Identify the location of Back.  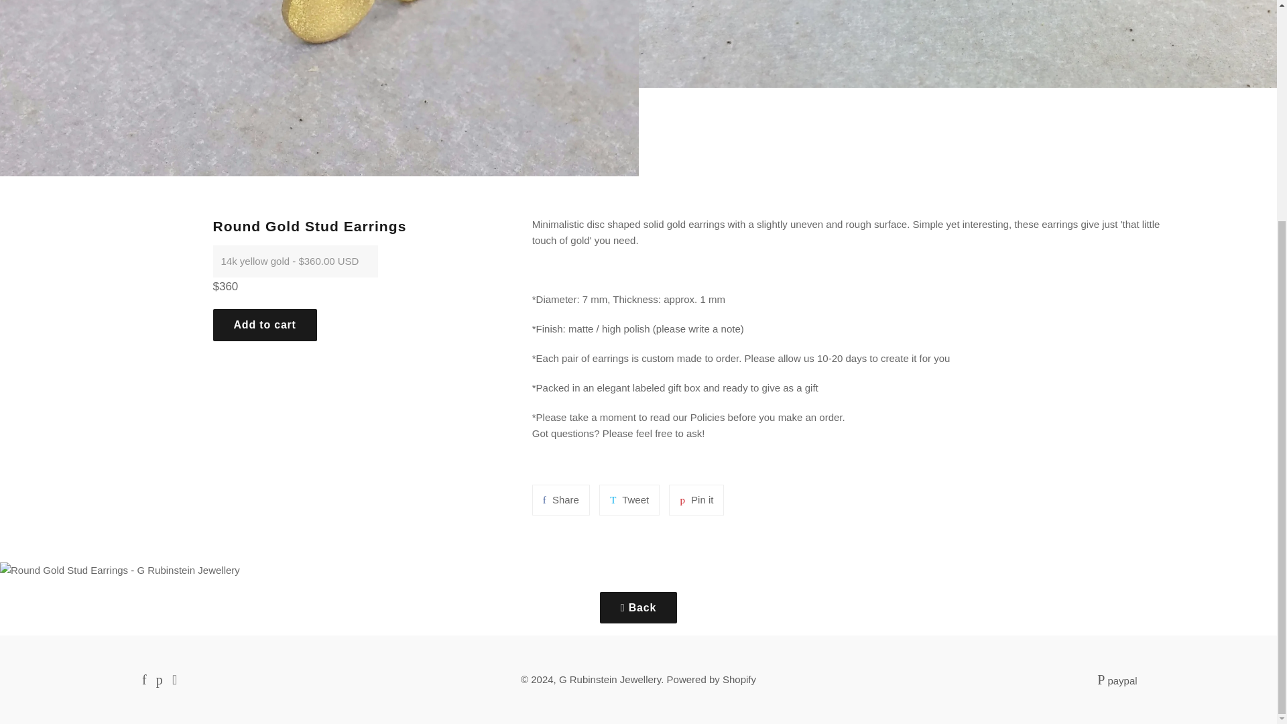
(143, 680).